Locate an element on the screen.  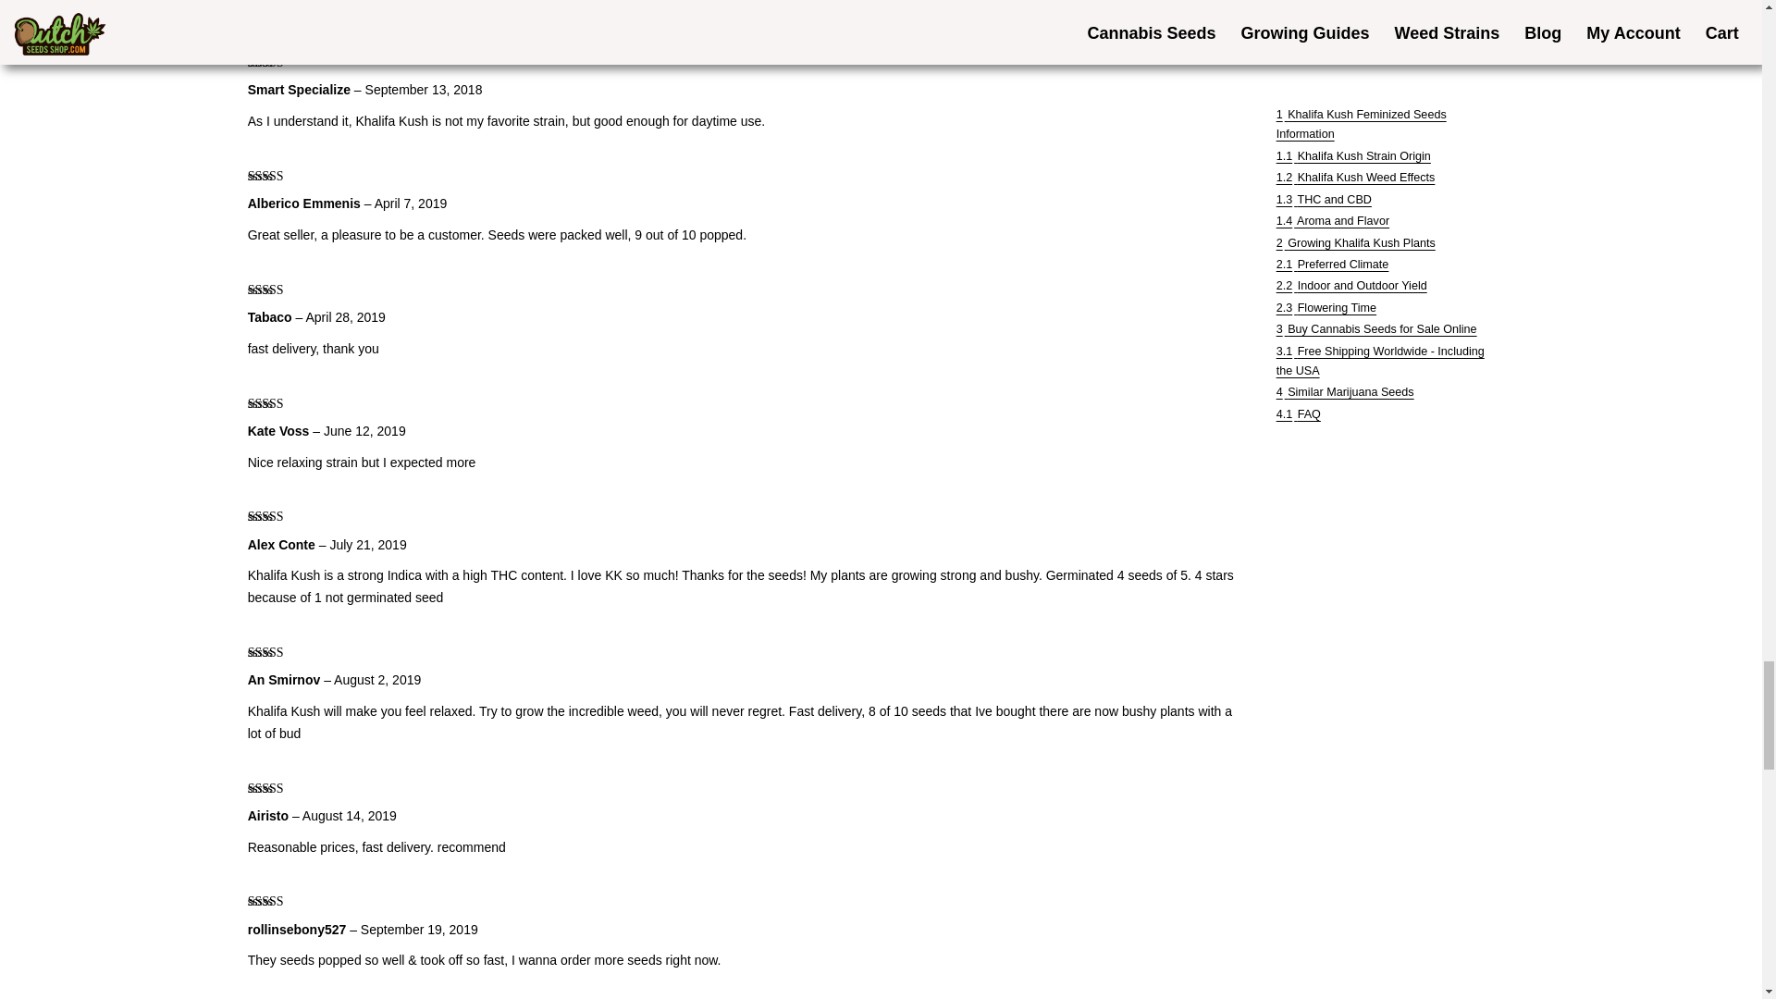
Rated 4 out of 5 is located at coordinates (283, 516).